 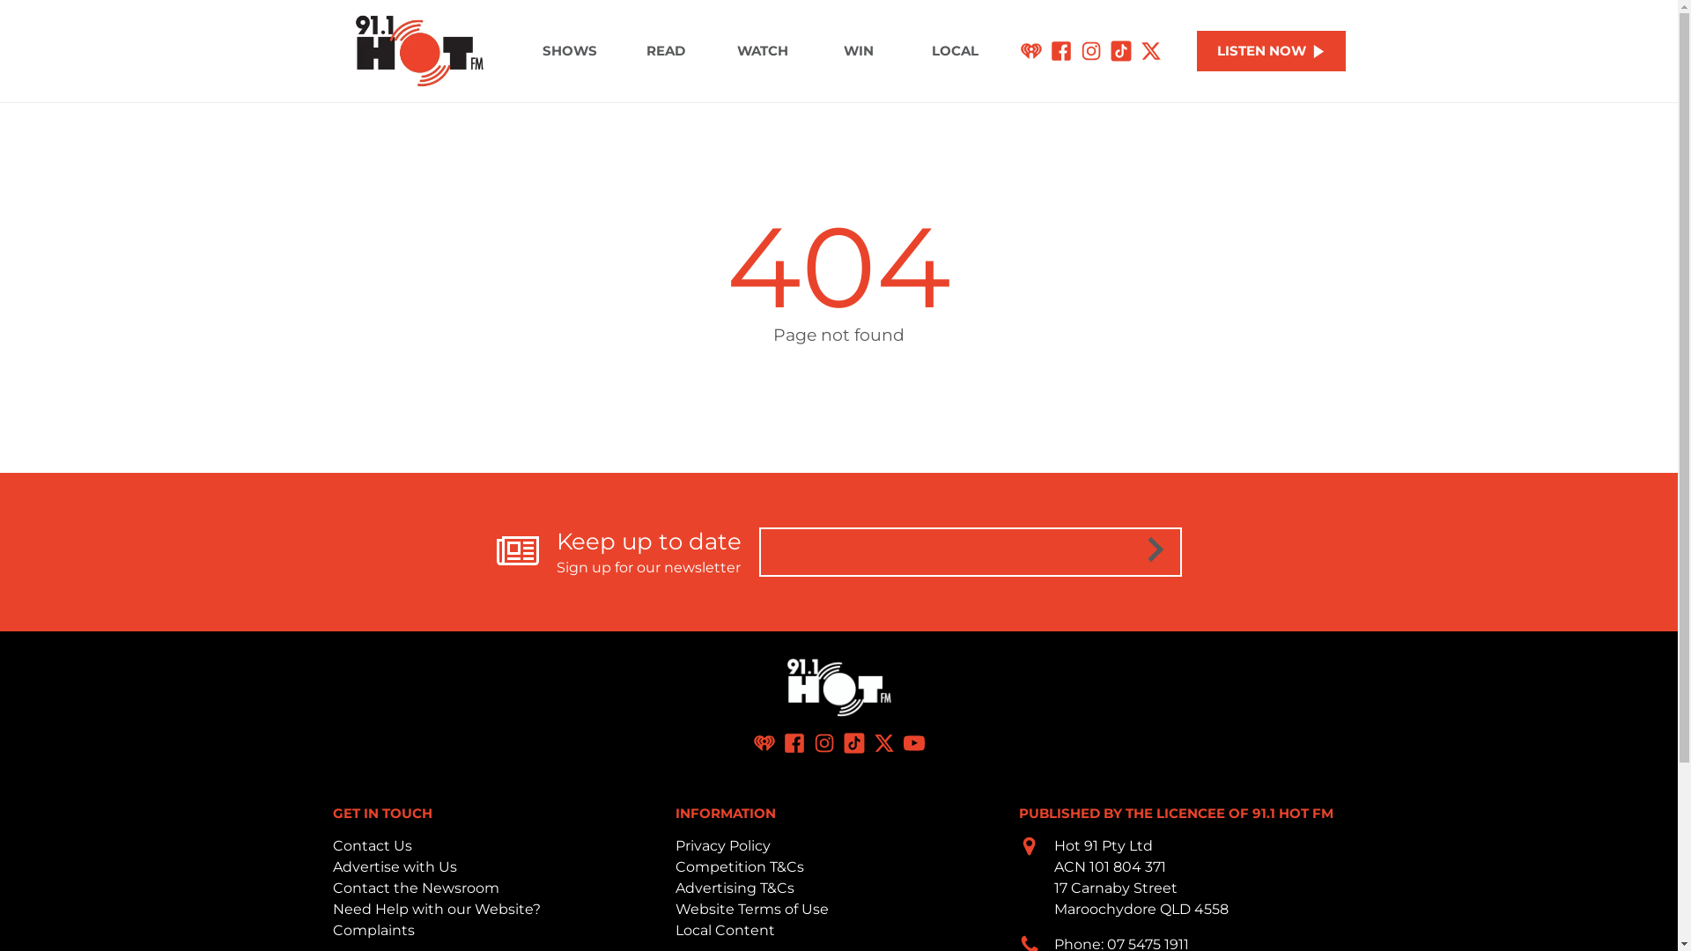 I want to click on Instagram, so click(x=824, y=743).